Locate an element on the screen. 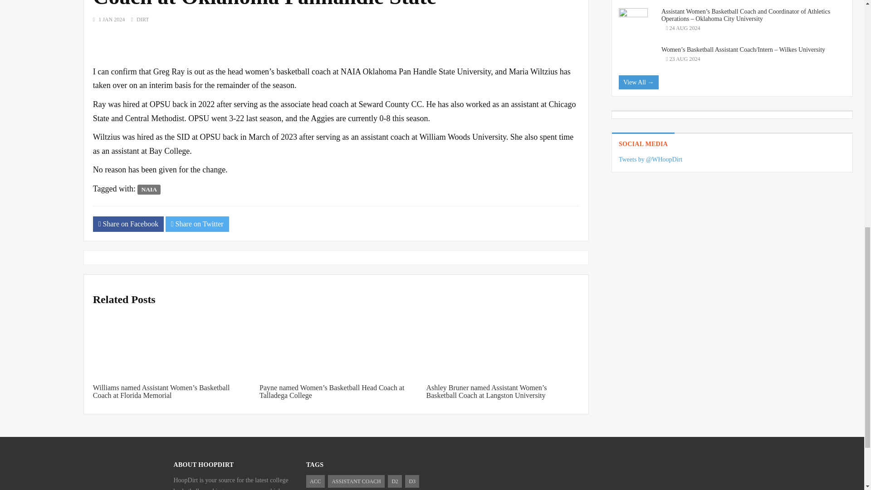  DIRT is located at coordinates (142, 19).